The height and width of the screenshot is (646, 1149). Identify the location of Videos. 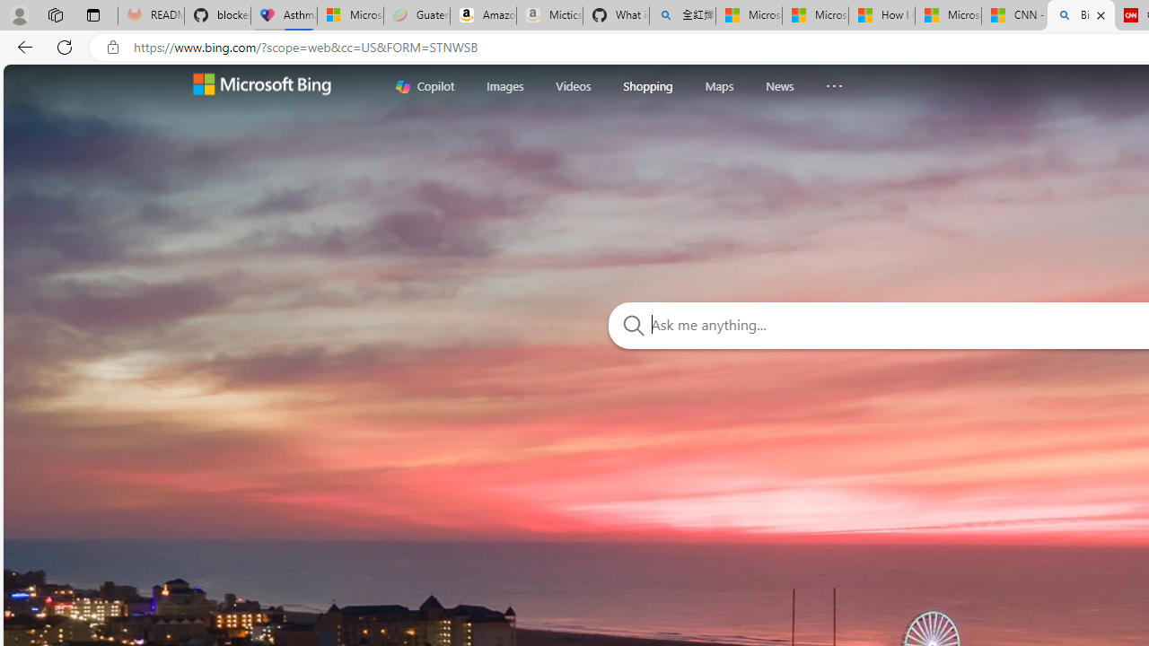
(574, 85).